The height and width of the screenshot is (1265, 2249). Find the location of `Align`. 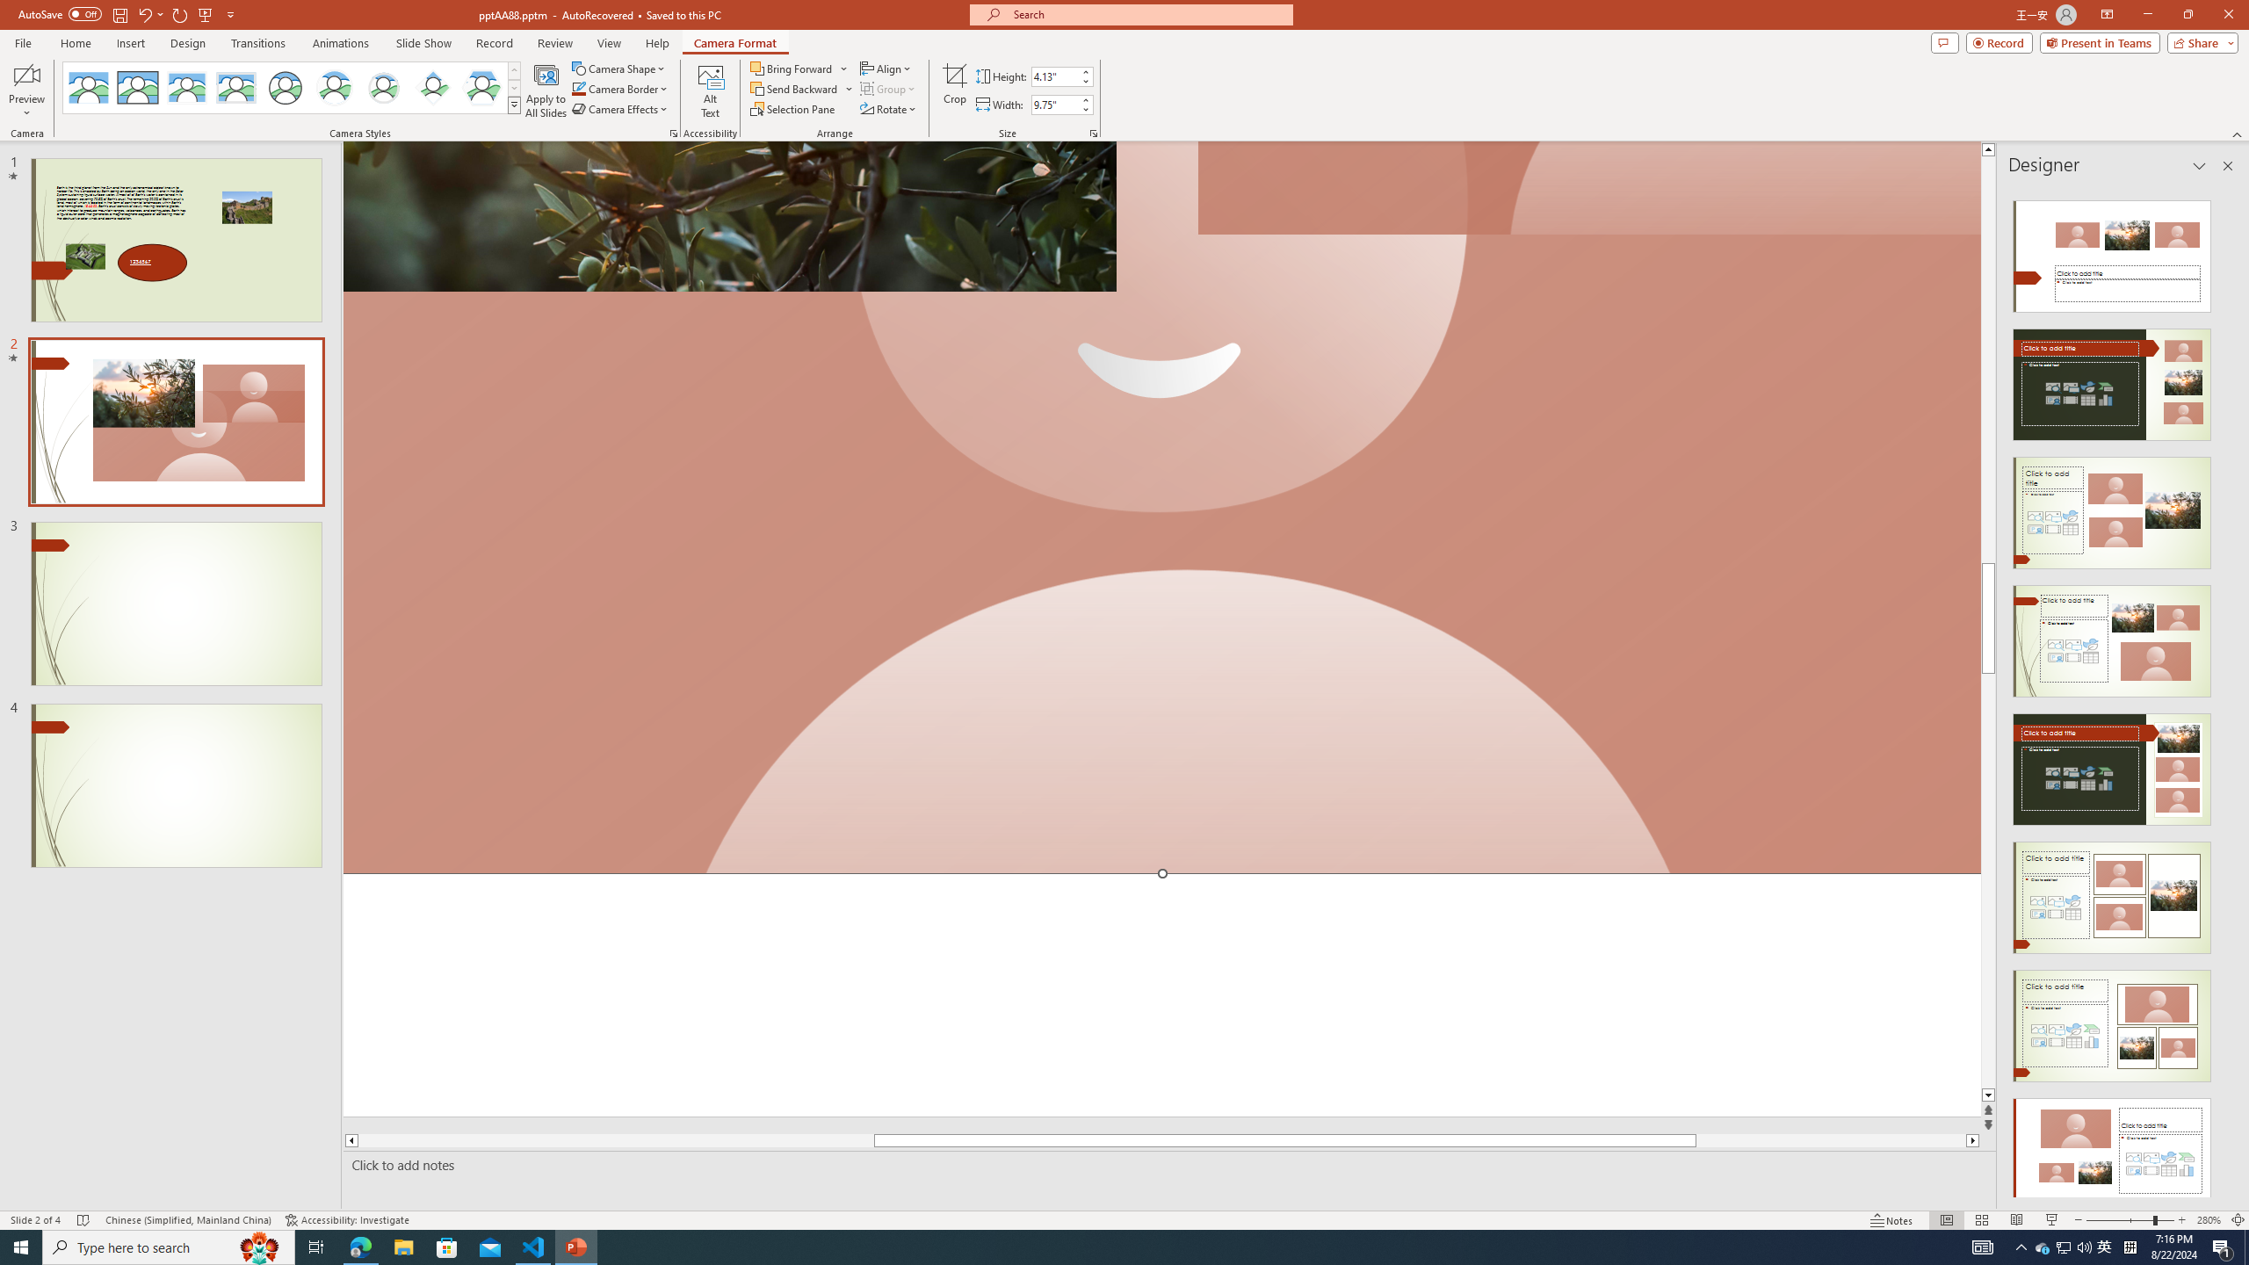

Align is located at coordinates (887, 69).